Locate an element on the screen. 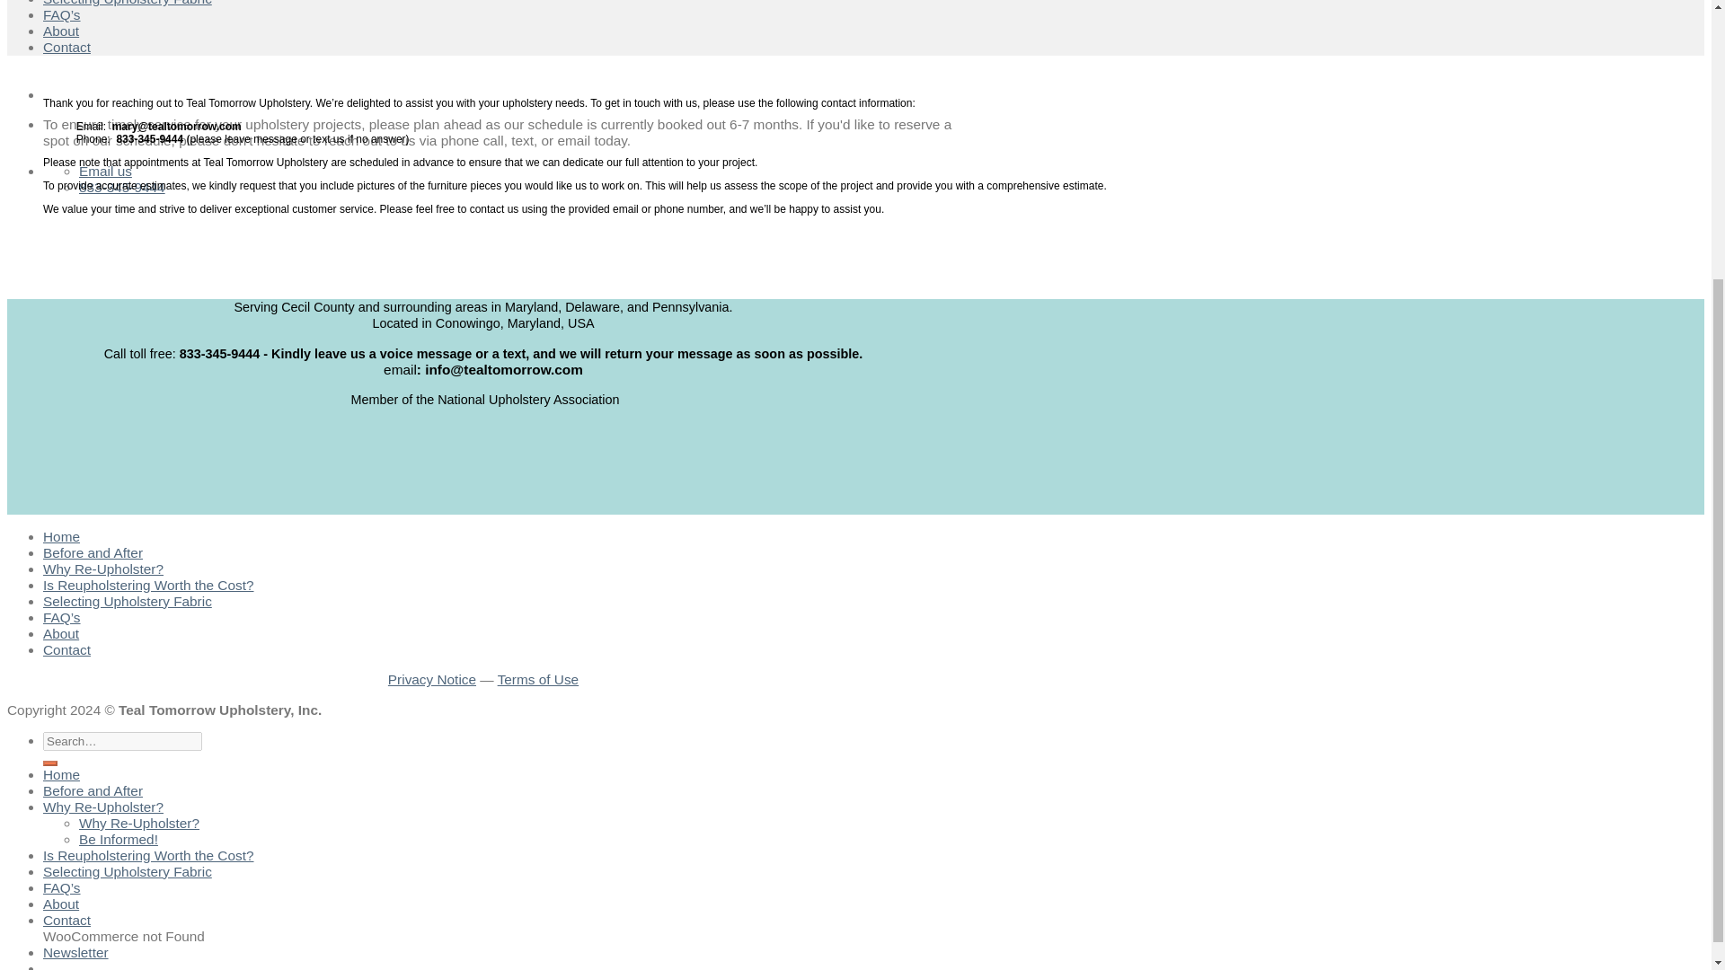  Email us is located at coordinates (106, 171).